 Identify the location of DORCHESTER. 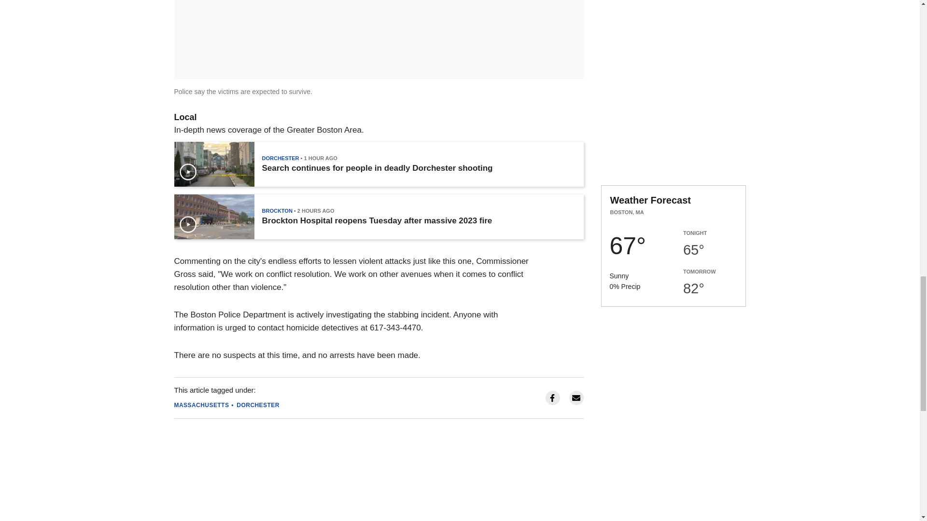
(258, 405).